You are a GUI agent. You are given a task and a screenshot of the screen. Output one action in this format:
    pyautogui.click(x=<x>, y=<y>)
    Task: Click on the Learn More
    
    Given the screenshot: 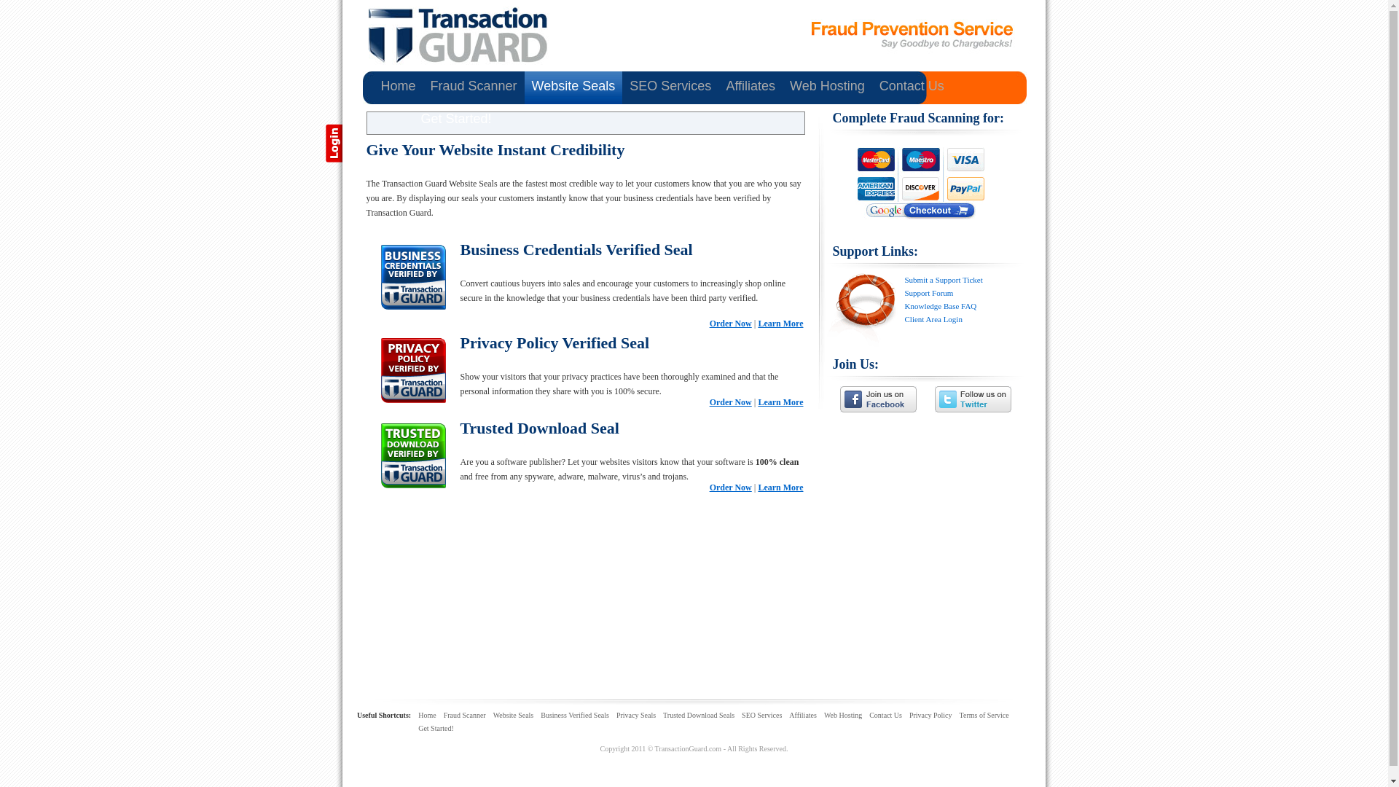 What is the action you would take?
    pyautogui.click(x=780, y=488)
    